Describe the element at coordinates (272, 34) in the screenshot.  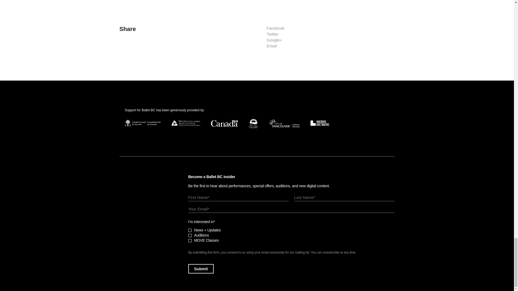
I see `Twitter` at that location.